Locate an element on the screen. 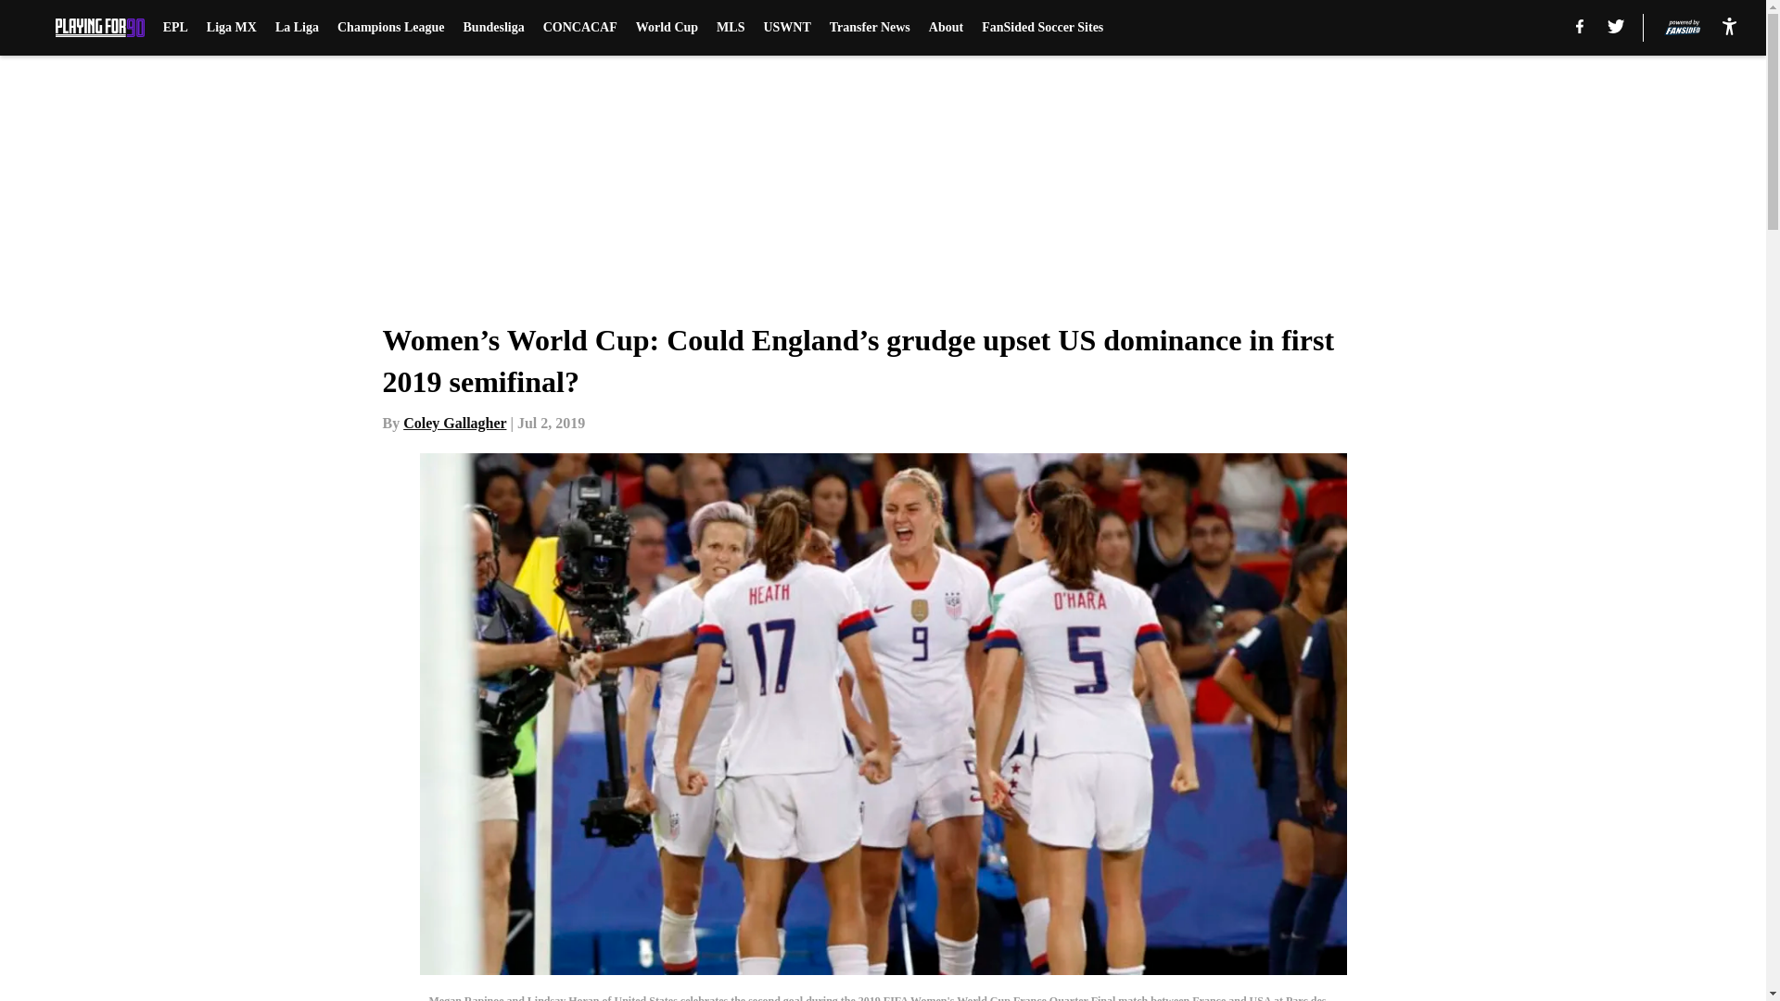 This screenshot has height=1001, width=1780. World Cup is located at coordinates (666, 28).